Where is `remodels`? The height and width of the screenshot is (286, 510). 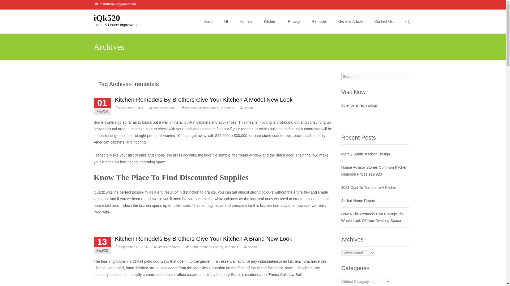
remodels is located at coordinates (227, 108).